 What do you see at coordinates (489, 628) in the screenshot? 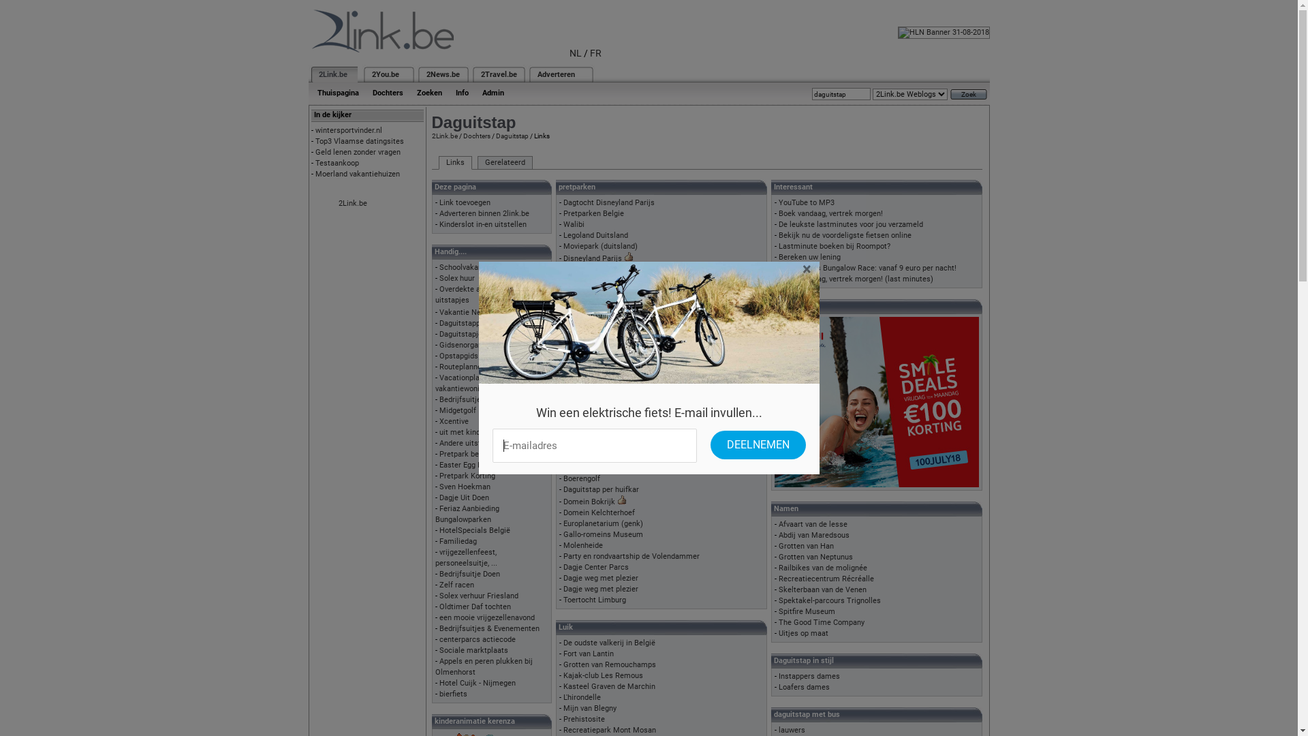
I see `Bedrijfsuitjes & Evenementen` at bounding box center [489, 628].